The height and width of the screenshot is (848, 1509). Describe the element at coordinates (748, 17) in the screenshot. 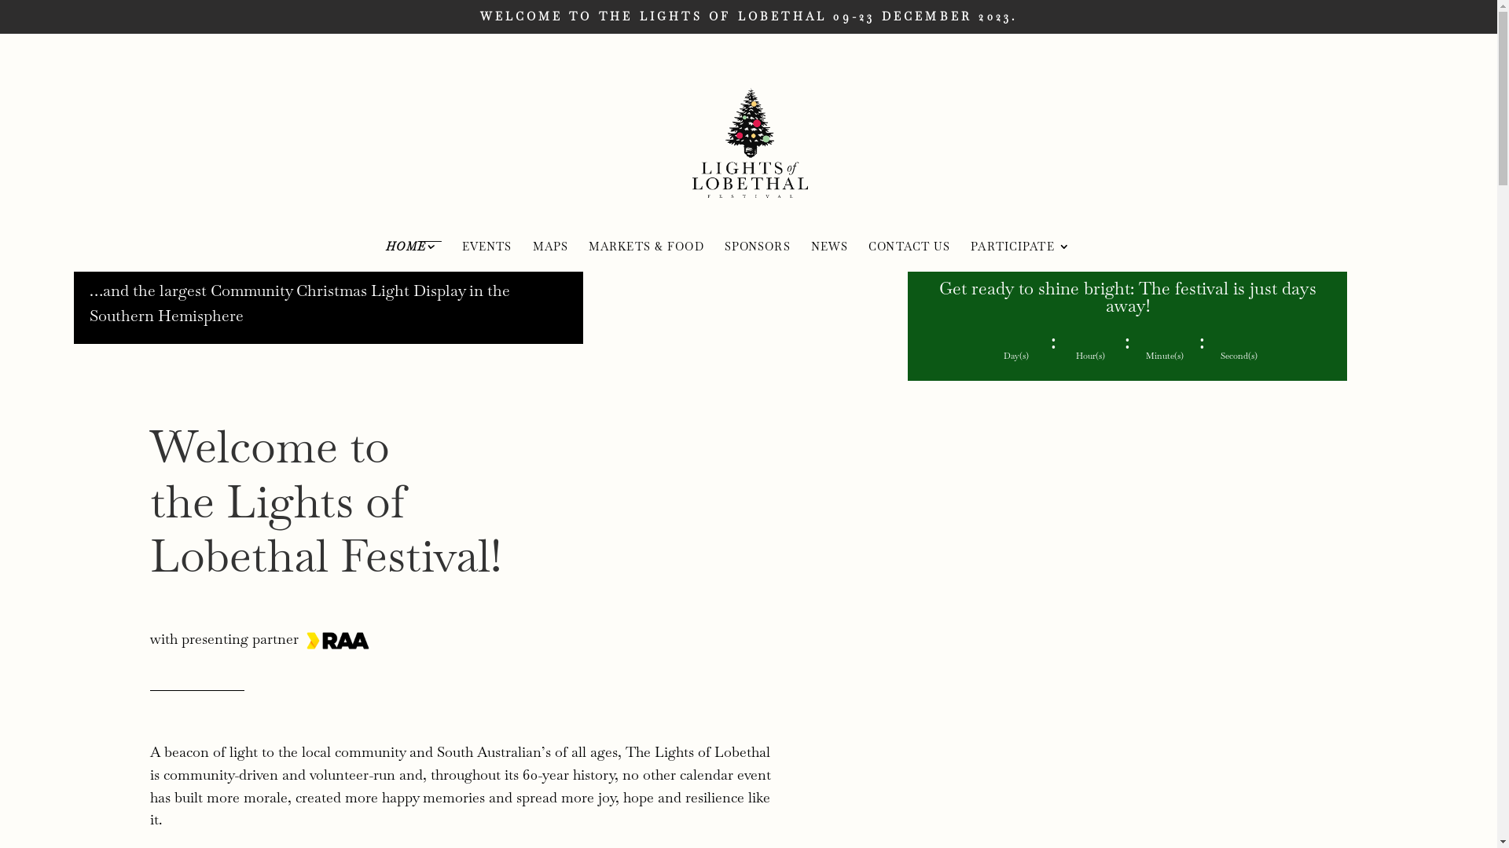

I see `WELCOME TO THE LIGHTS OF LOBETHAL 09-23 DECEMBER 2023.` at that location.